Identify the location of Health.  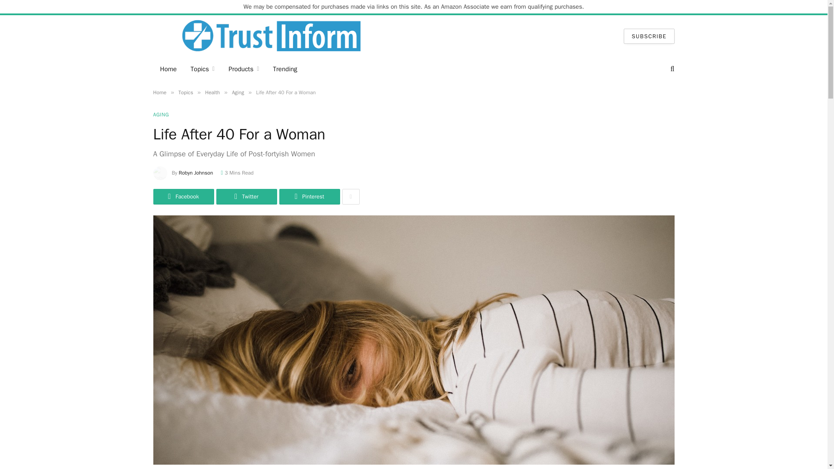
(212, 92).